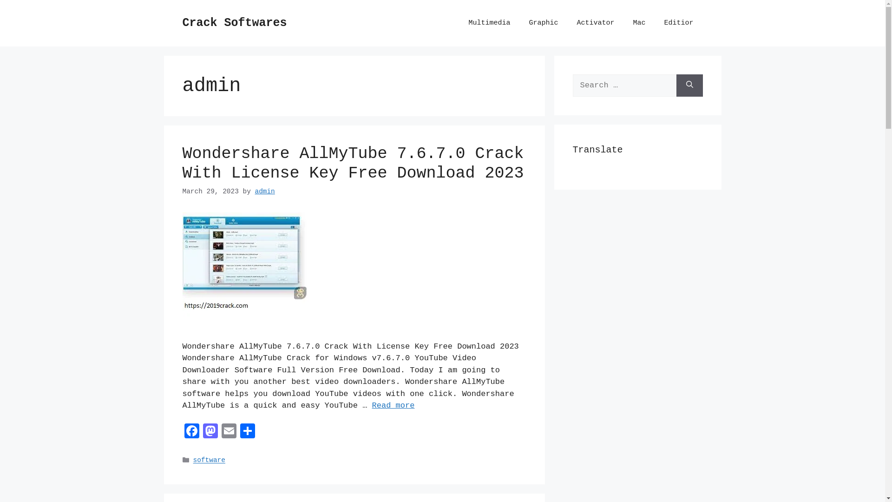  What do you see at coordinates (624, 86) in the screenshot?
I see `Search for:` at bounding box center [624, 86].